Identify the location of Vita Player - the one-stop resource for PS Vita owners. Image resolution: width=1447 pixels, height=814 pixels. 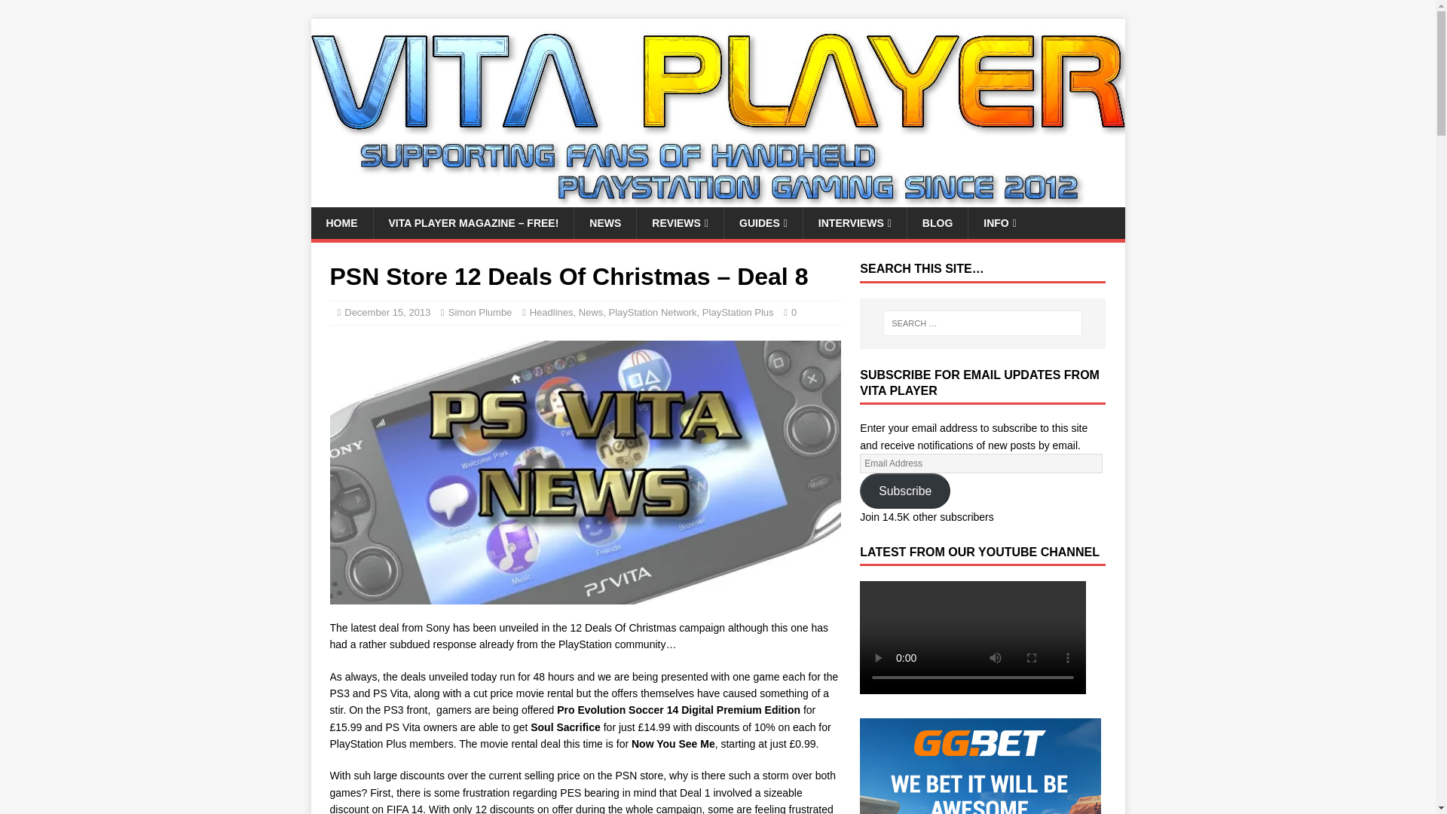
(717, 199).